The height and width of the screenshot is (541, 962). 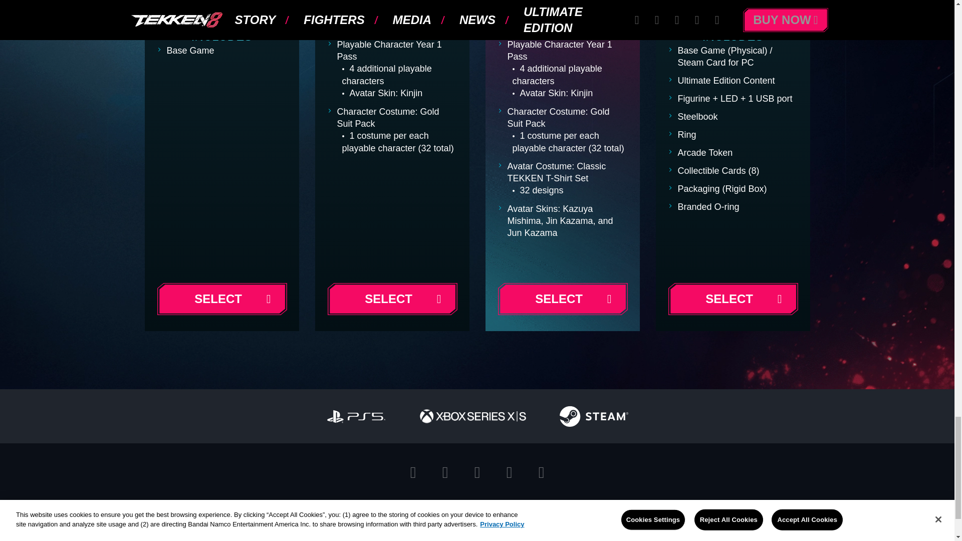 What do you see at coordinates (562, 299) in the screenshot?
I see `SELECT` at bounding box center [562, 299].